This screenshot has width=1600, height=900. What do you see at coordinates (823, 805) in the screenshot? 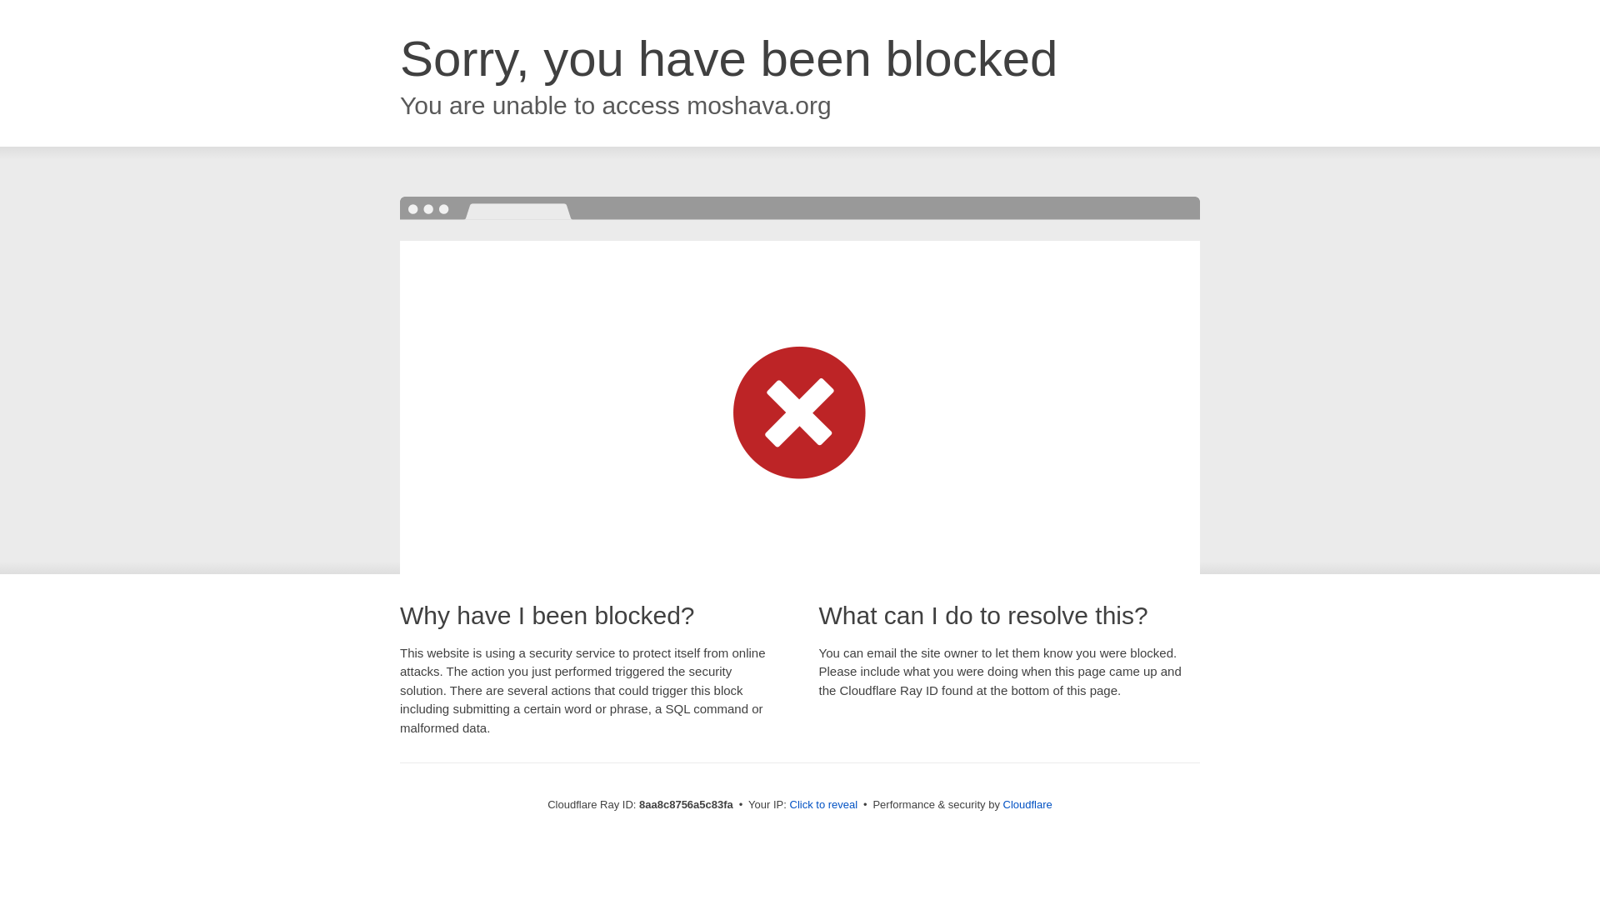
I see `Click to reveal` at bounding box center [823, 805].